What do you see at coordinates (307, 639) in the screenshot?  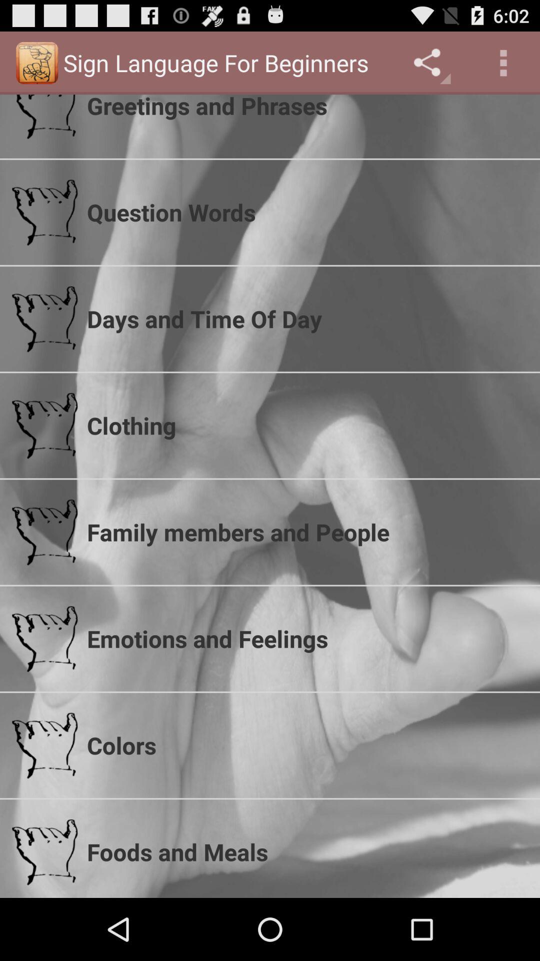 I see `turn off emotions and feelings app` at bounding box center [307, 639].